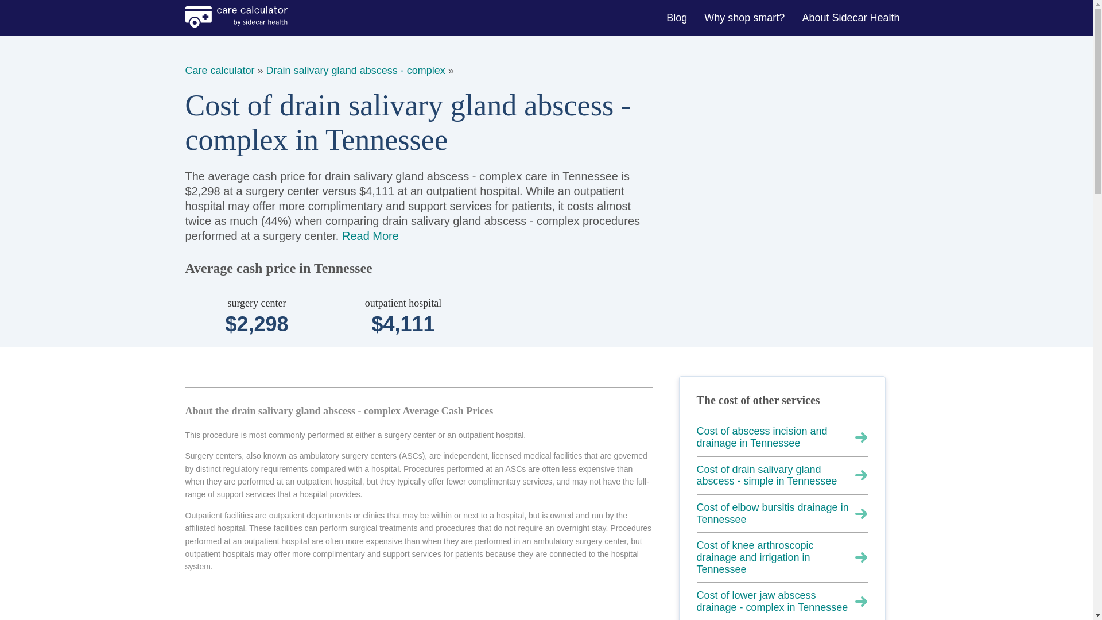 This screenshot has height=620, width=1102. I want to click on Blog, so click(677, 17).